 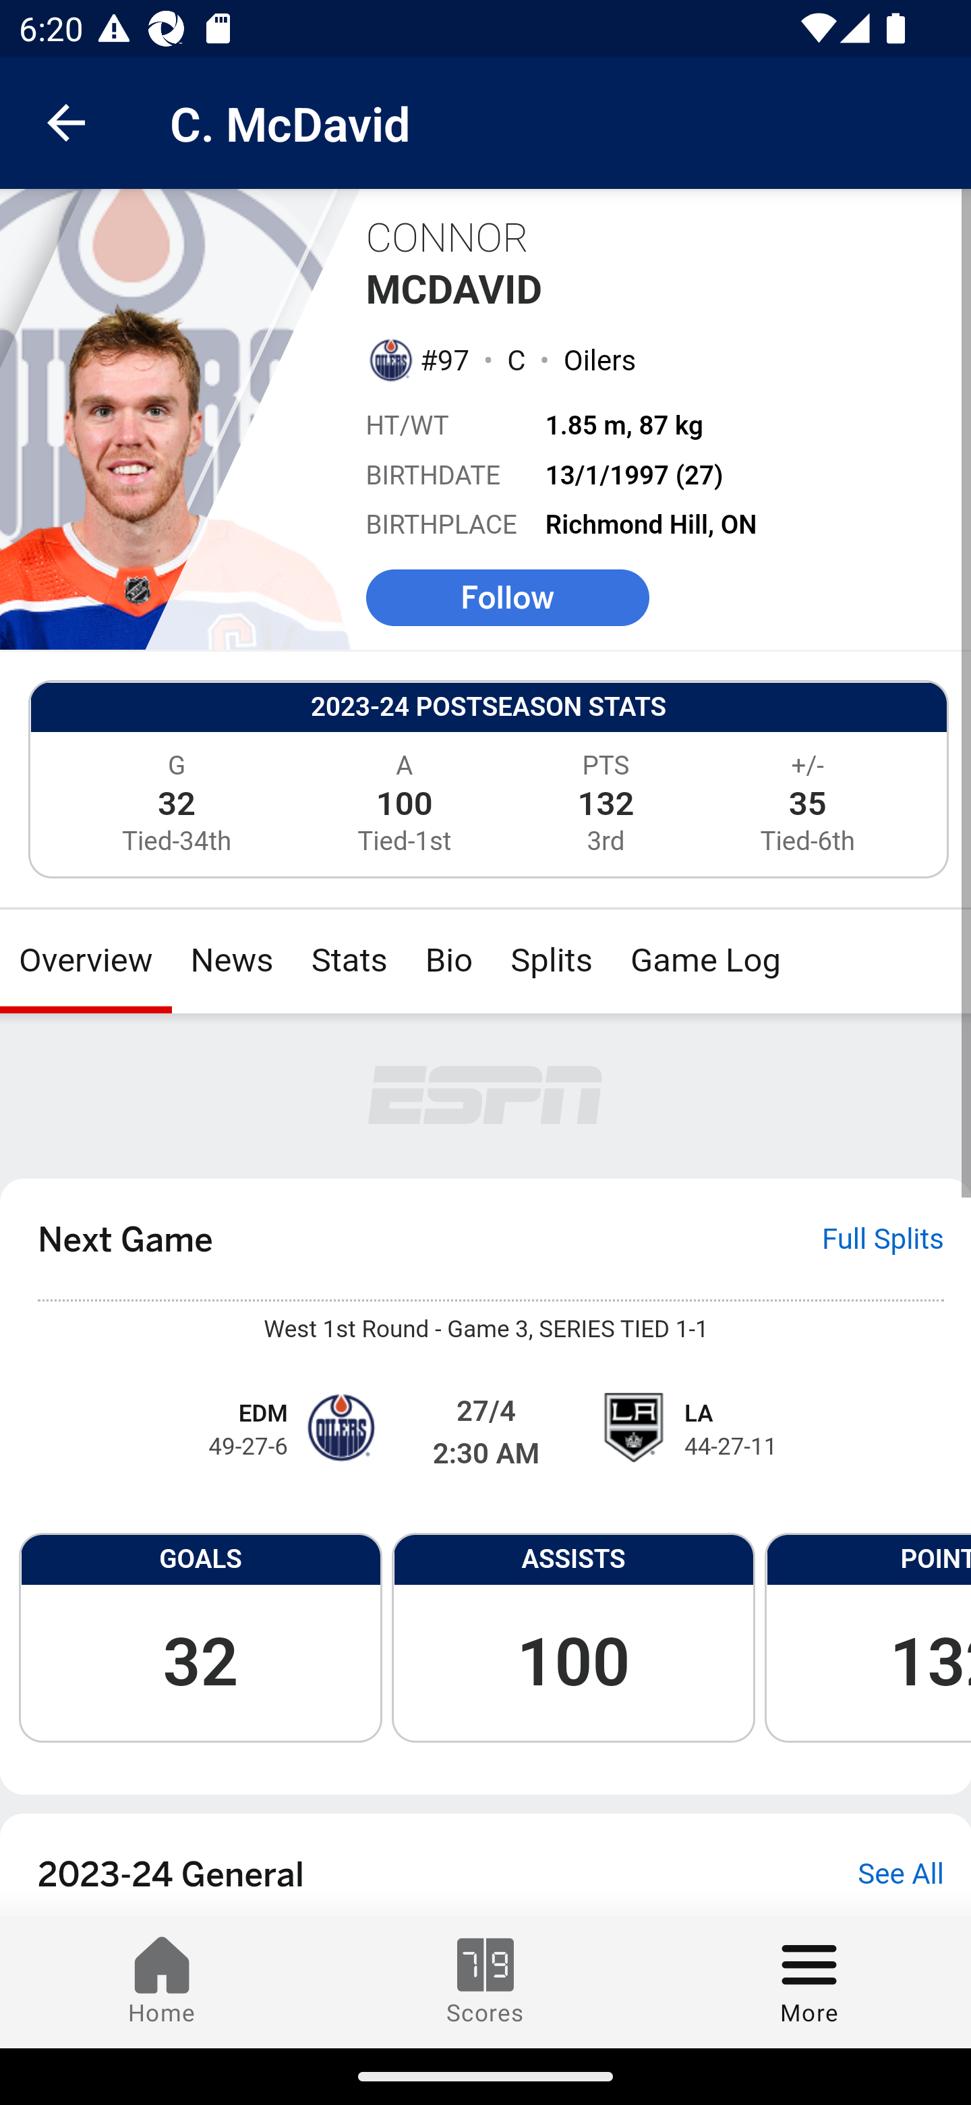 What do you see at coordinates (552, 961) in the screenshot?
I see `Splits` at bounding box center [552, 961].